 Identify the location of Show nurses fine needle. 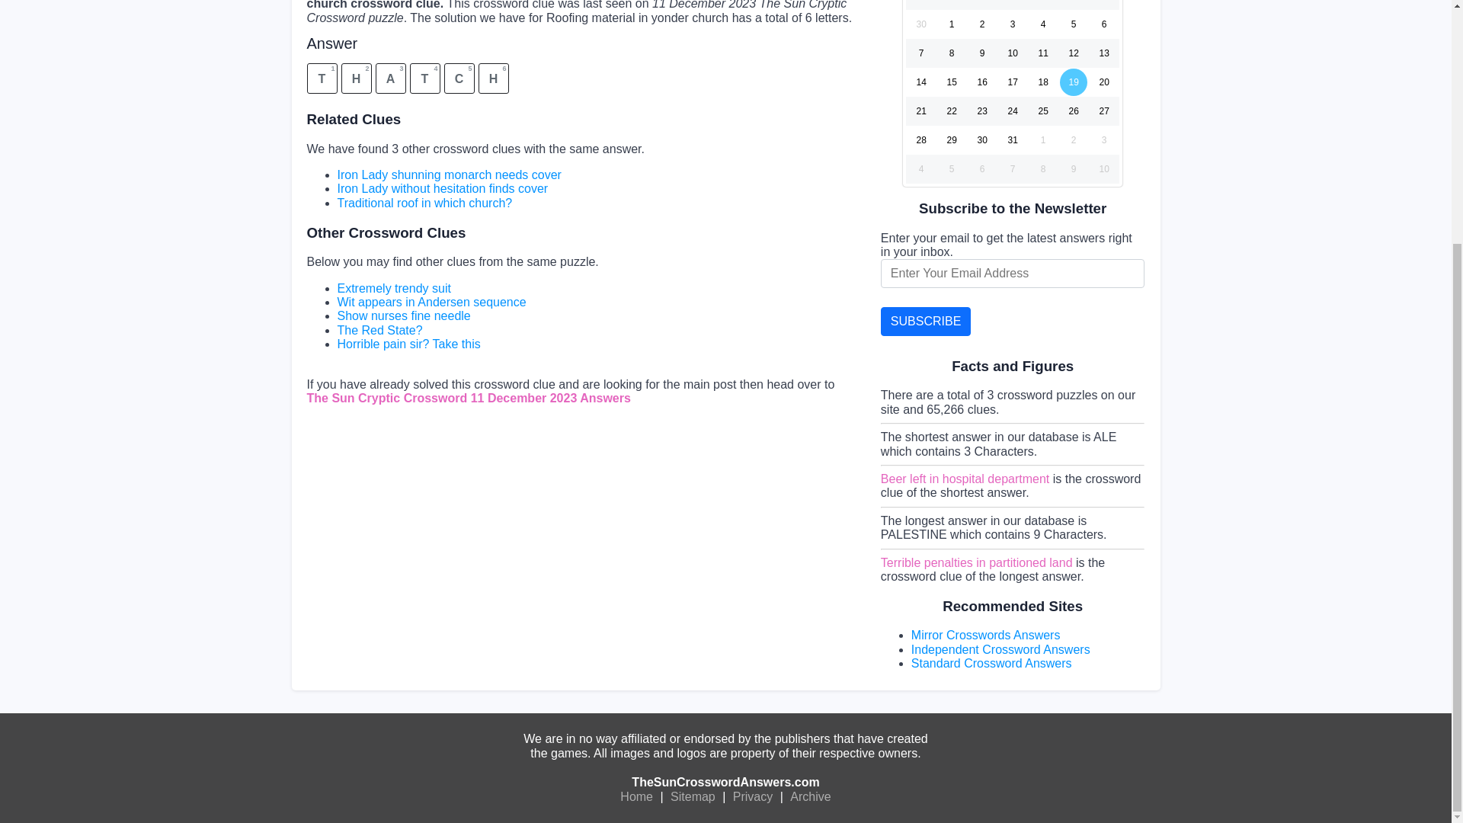
(402, 315).